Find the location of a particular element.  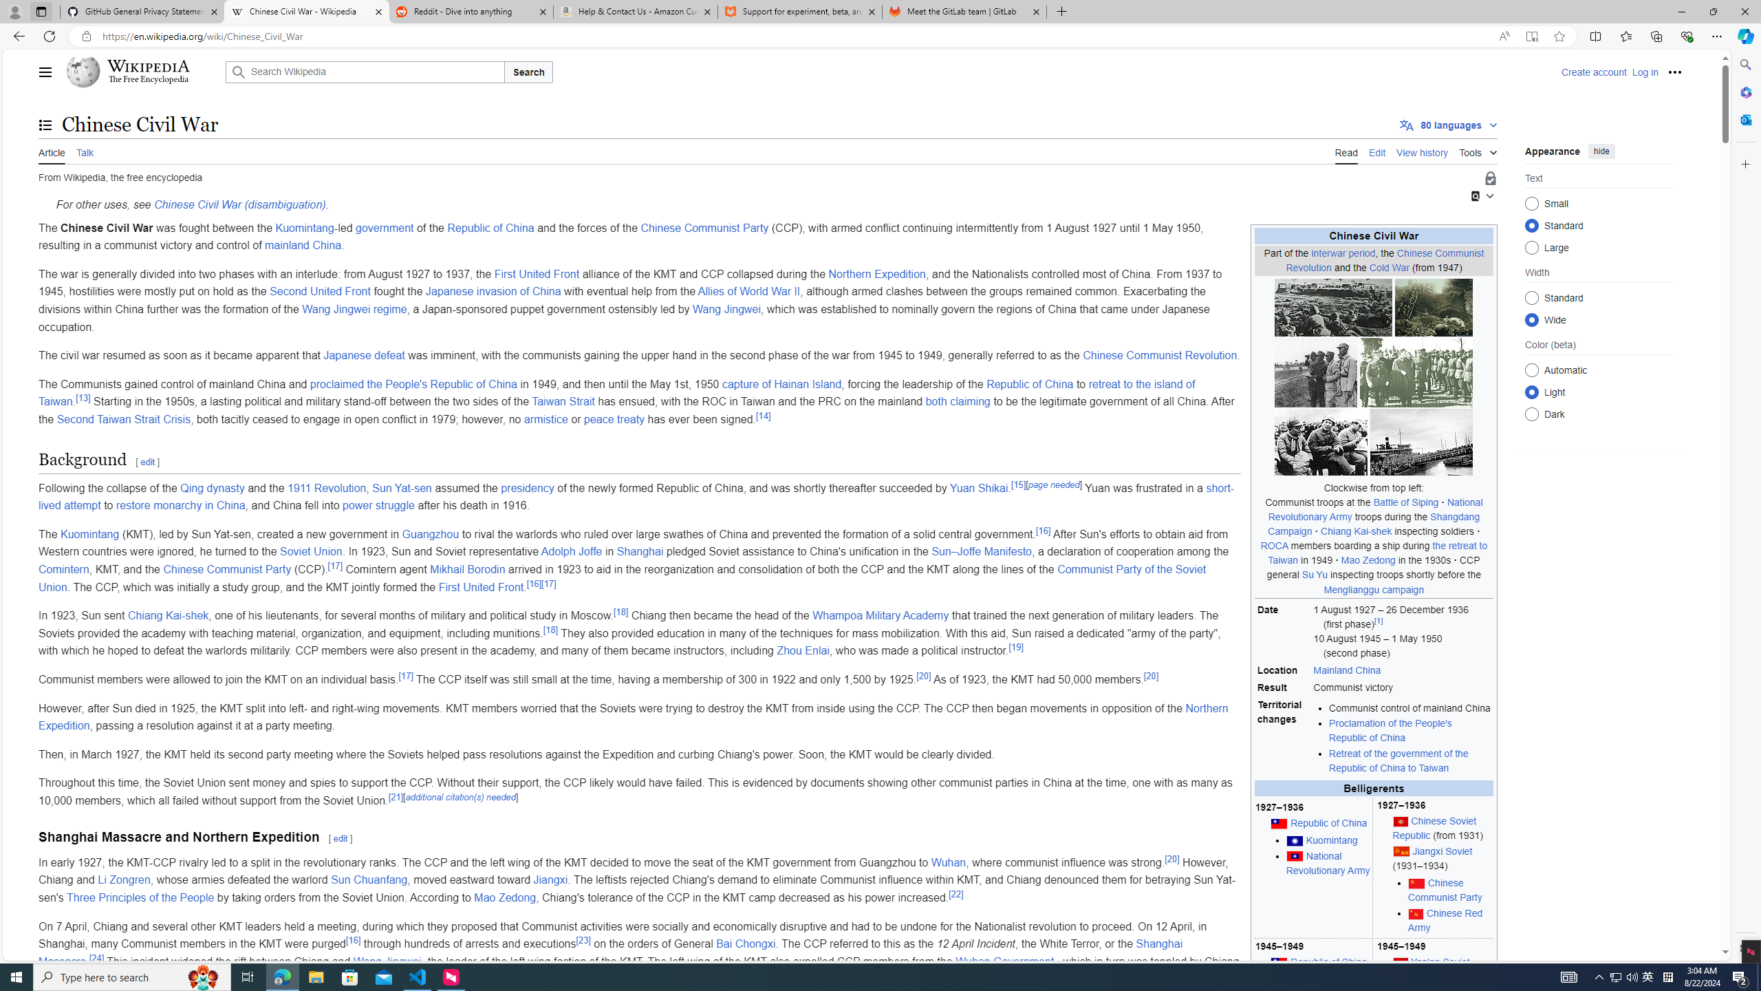

both claiming is located at coordinates (957, 402).